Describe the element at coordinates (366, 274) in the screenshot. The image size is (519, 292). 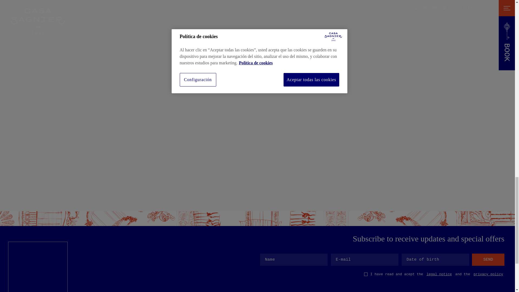
I see `on` at that location.